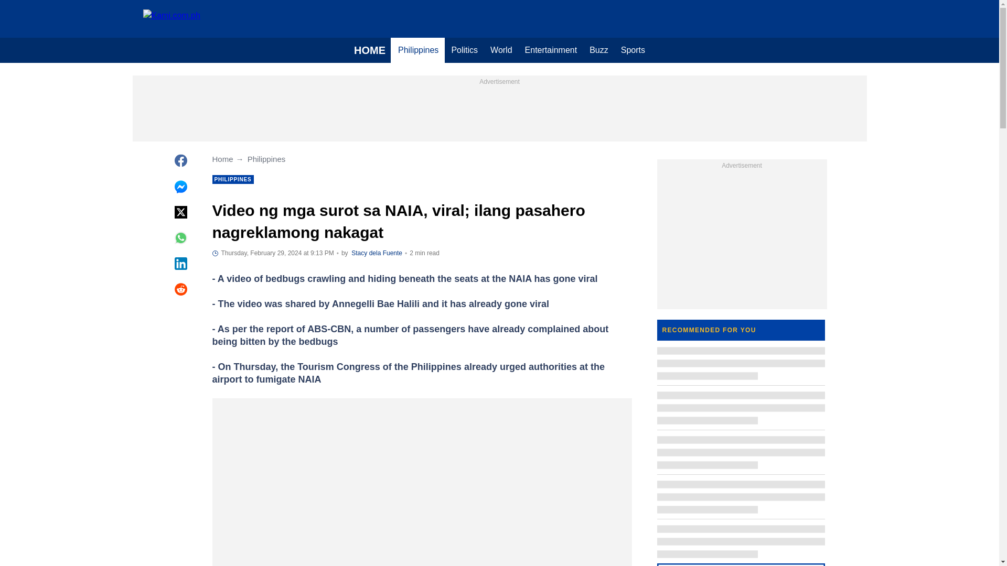 This screenshot has height=566, width=1007. Describe the element at coordinates (551, 50) in the screenshot. I see `Entertainment` at that location.